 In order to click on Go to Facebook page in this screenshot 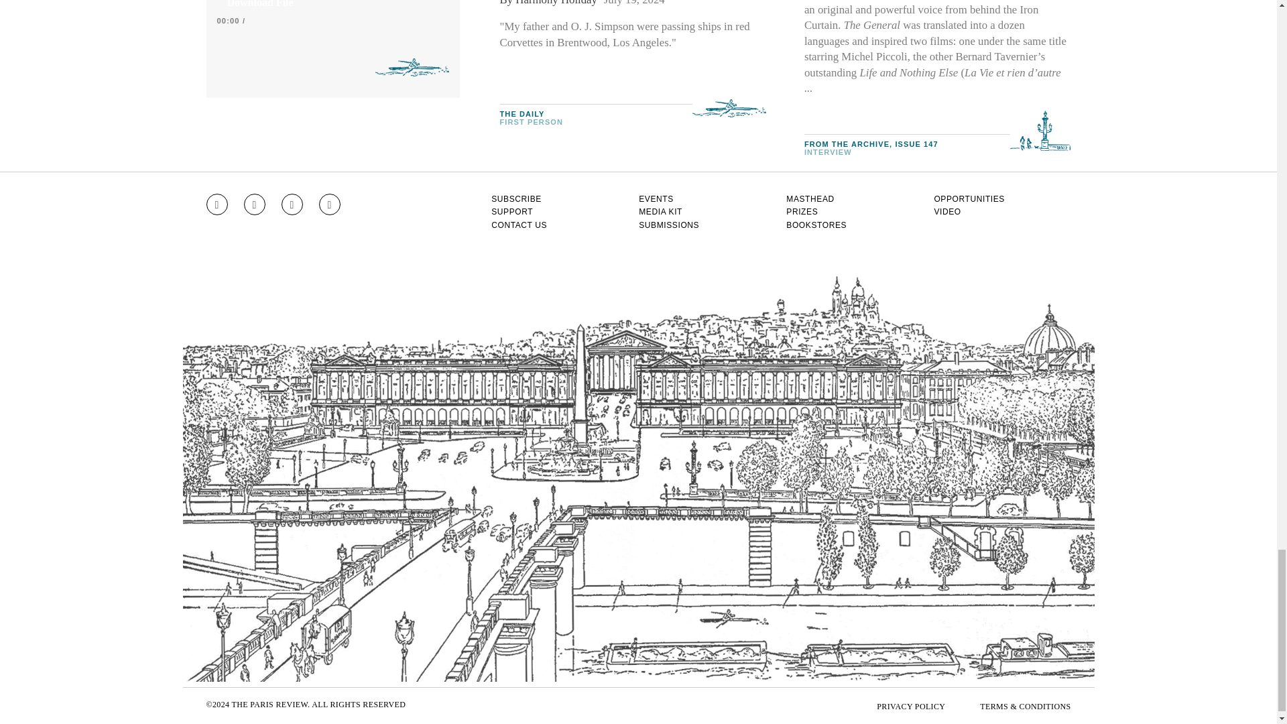, I will do `click(255, 204)`.